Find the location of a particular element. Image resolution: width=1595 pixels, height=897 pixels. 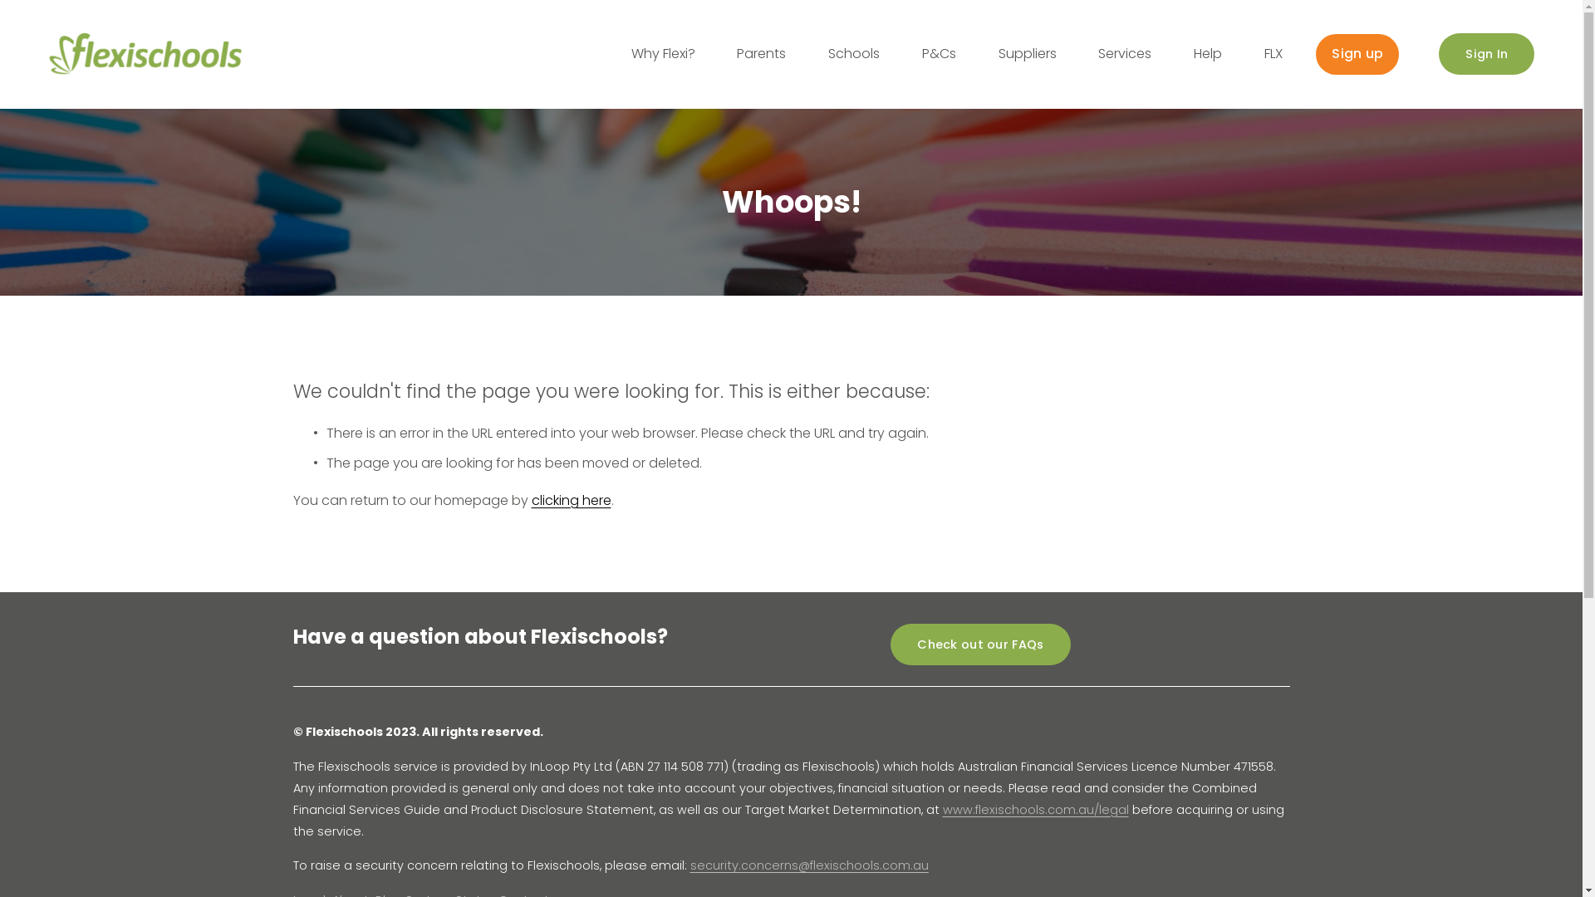

P&Cs is located at coordinates (939, 55).